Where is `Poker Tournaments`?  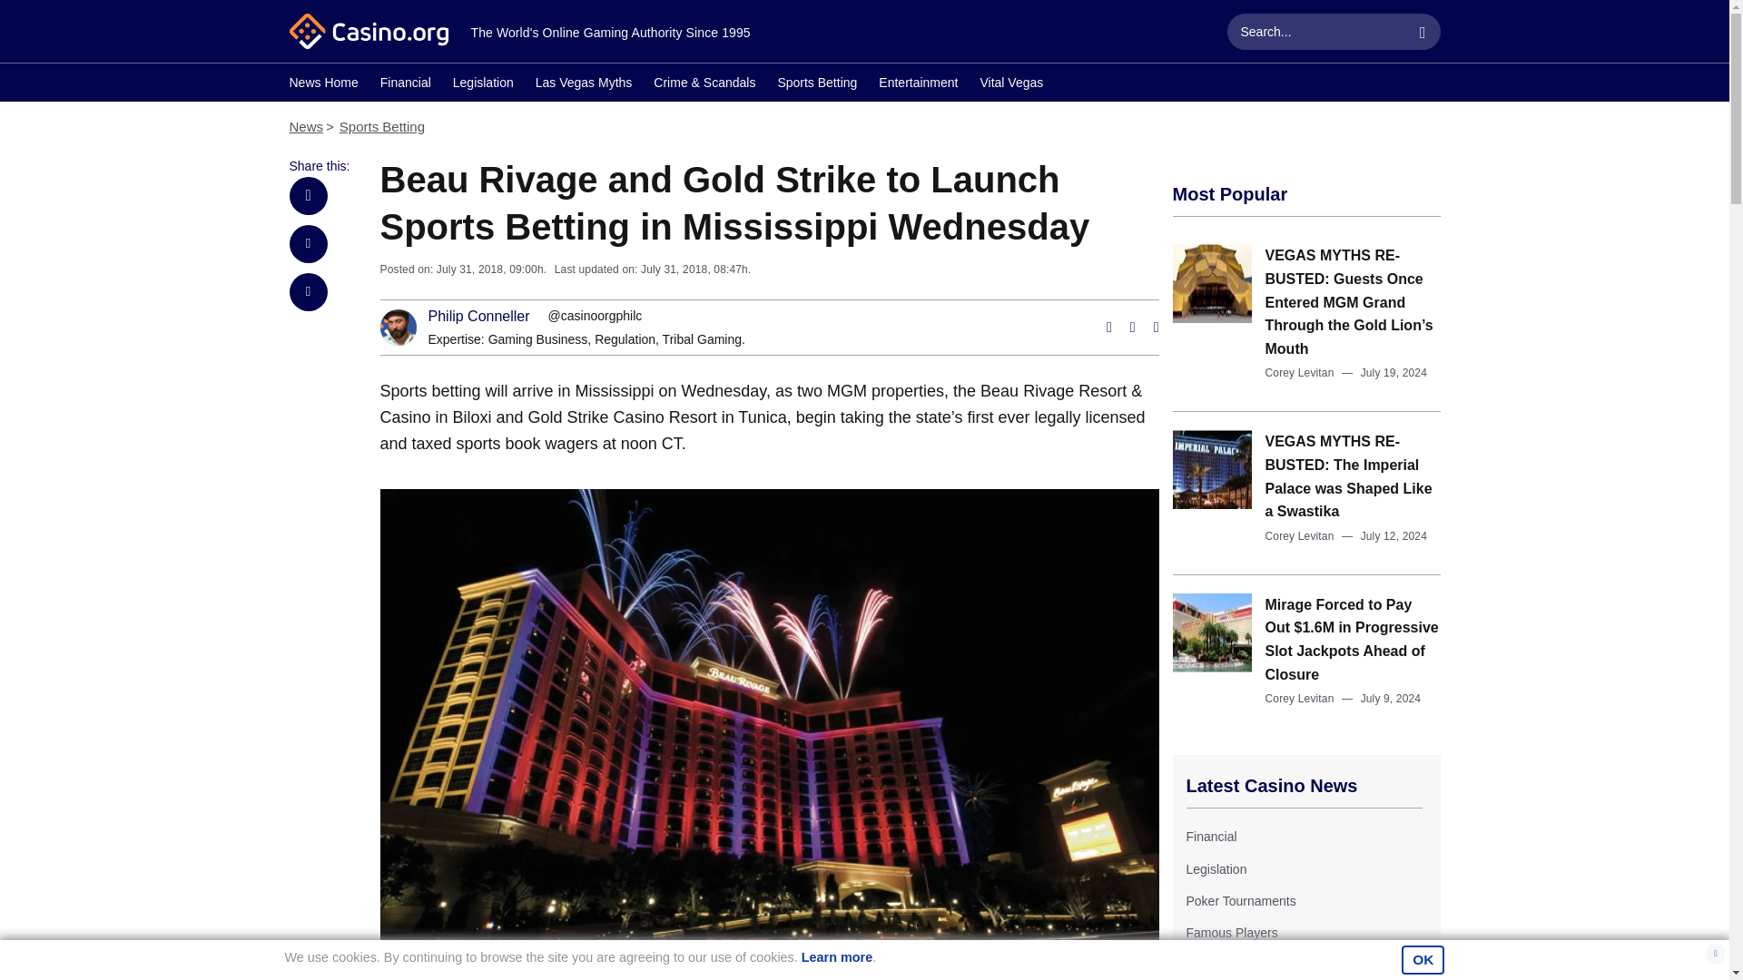
Poker Tournaments is located at coordinates (1240, 900).